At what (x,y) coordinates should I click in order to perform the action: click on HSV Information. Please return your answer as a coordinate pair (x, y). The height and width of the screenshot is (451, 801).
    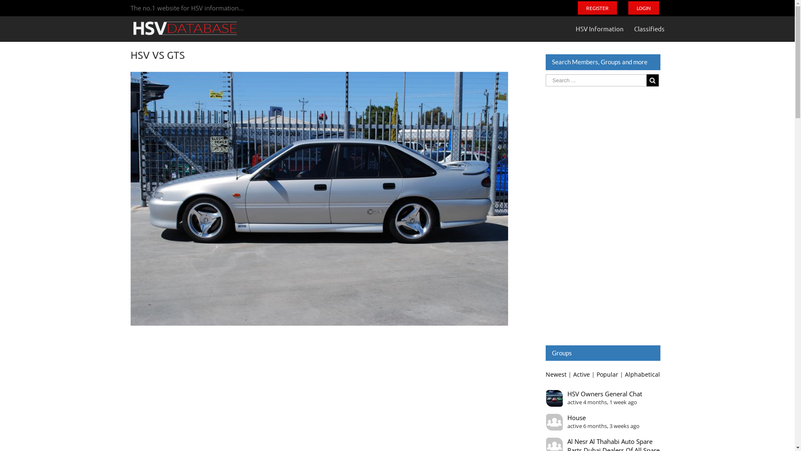
    Looking at the image, I should click on (600, 28).